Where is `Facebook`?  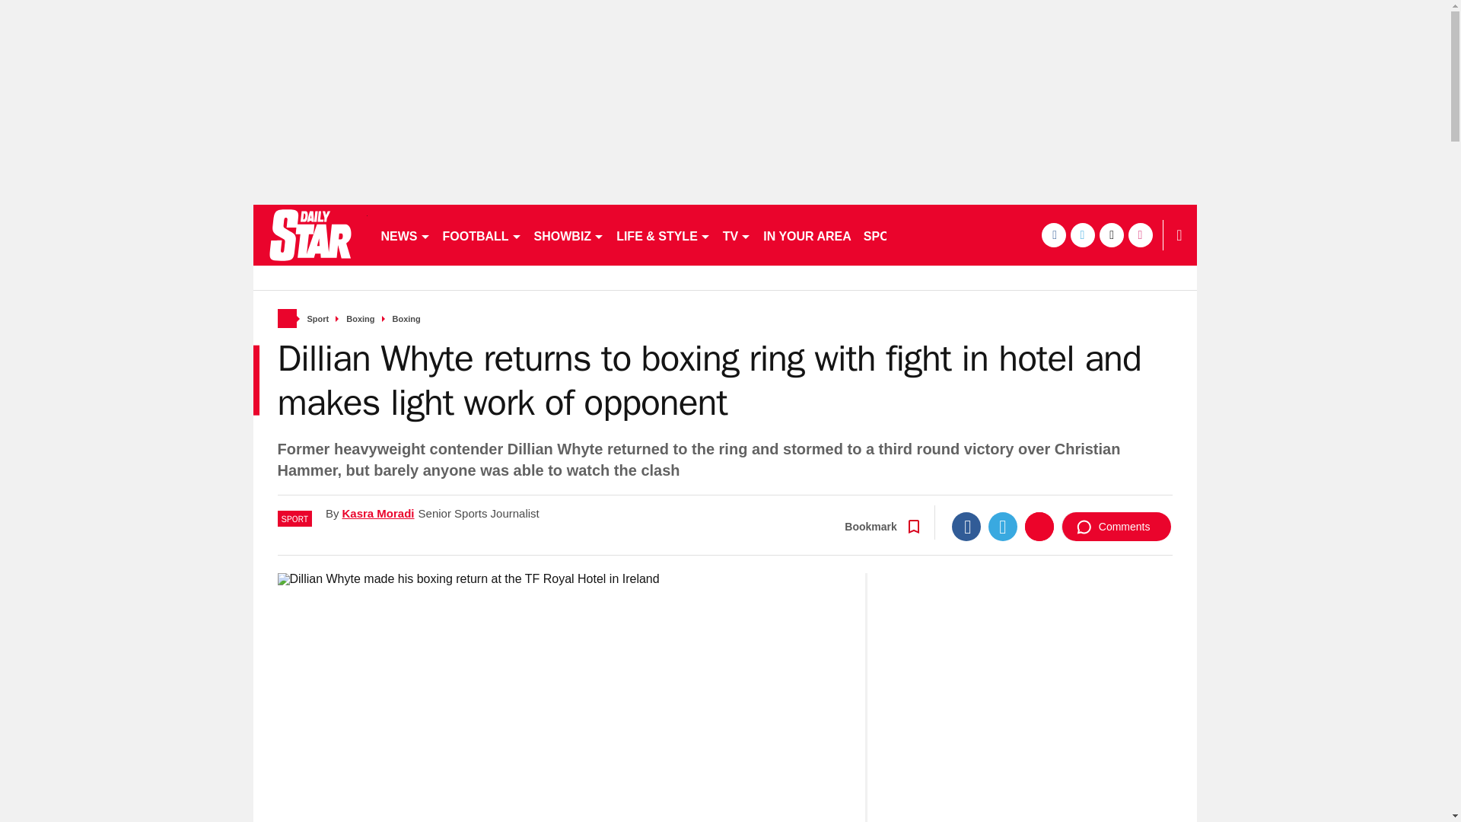
Facebook is located at coordinates (966, 526).